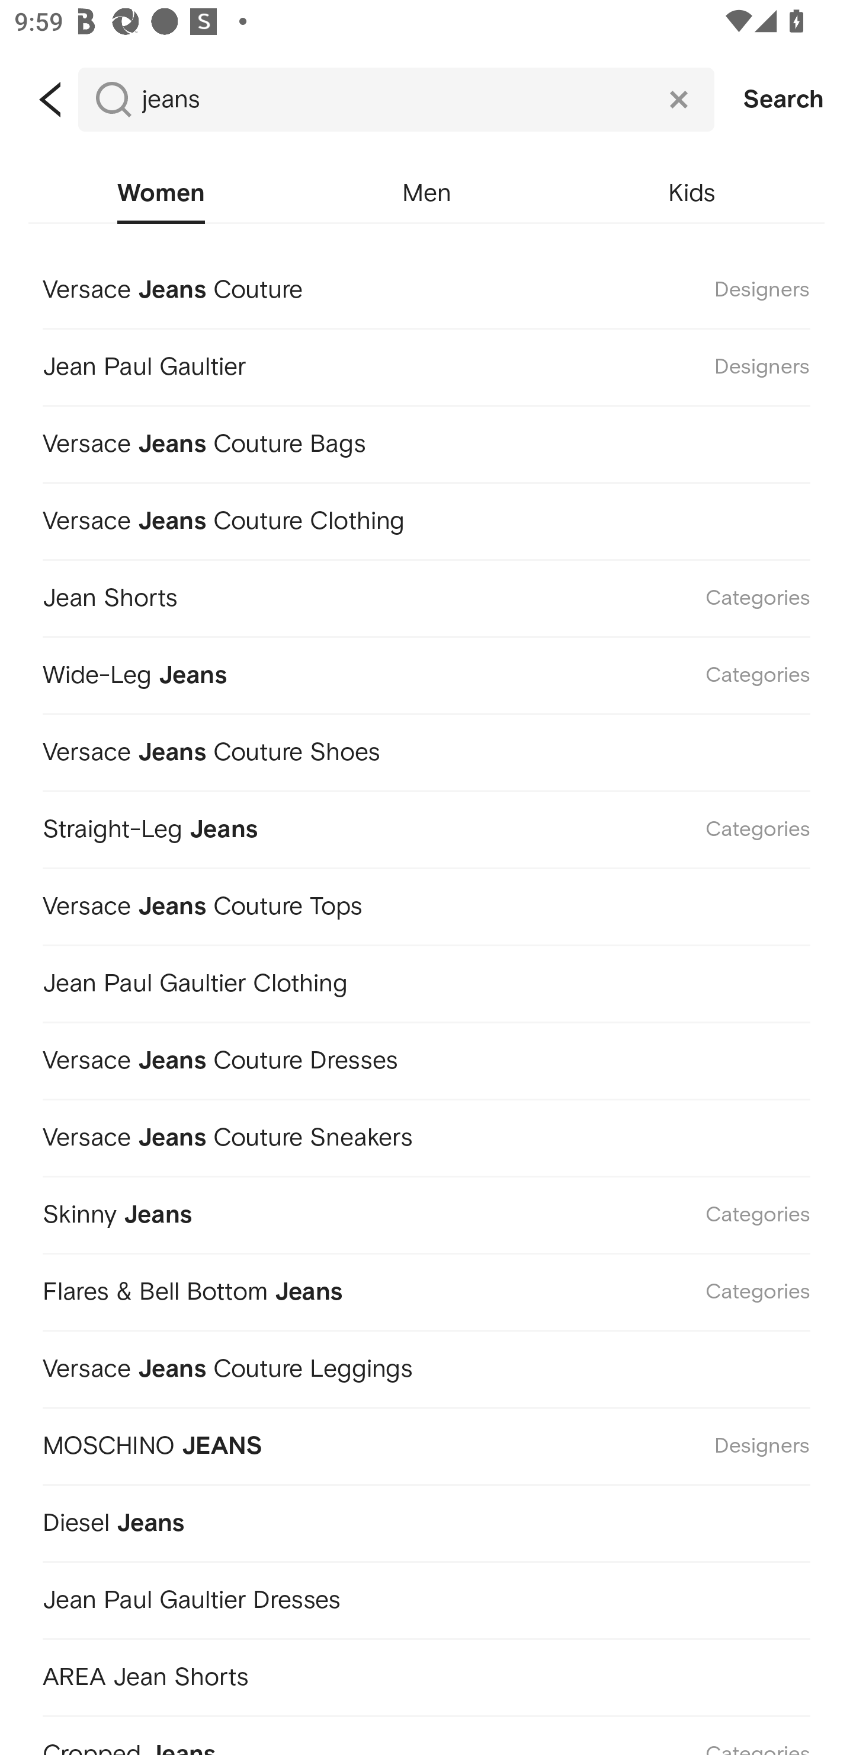 Image resolution: width=853 pixels, height=1755 pixels. What do you see at coordinates (426, 1057) in the screenshot?
I see `Versace Jeans Couture Dresses` at bounding box center [426, 1057].